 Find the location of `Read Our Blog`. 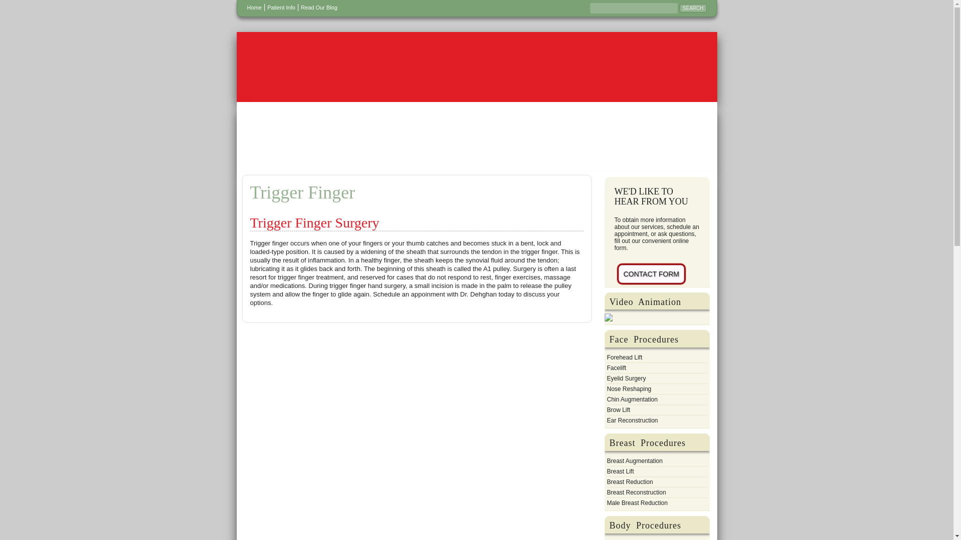

Read Our Blog is located at coordinates (318, 7).